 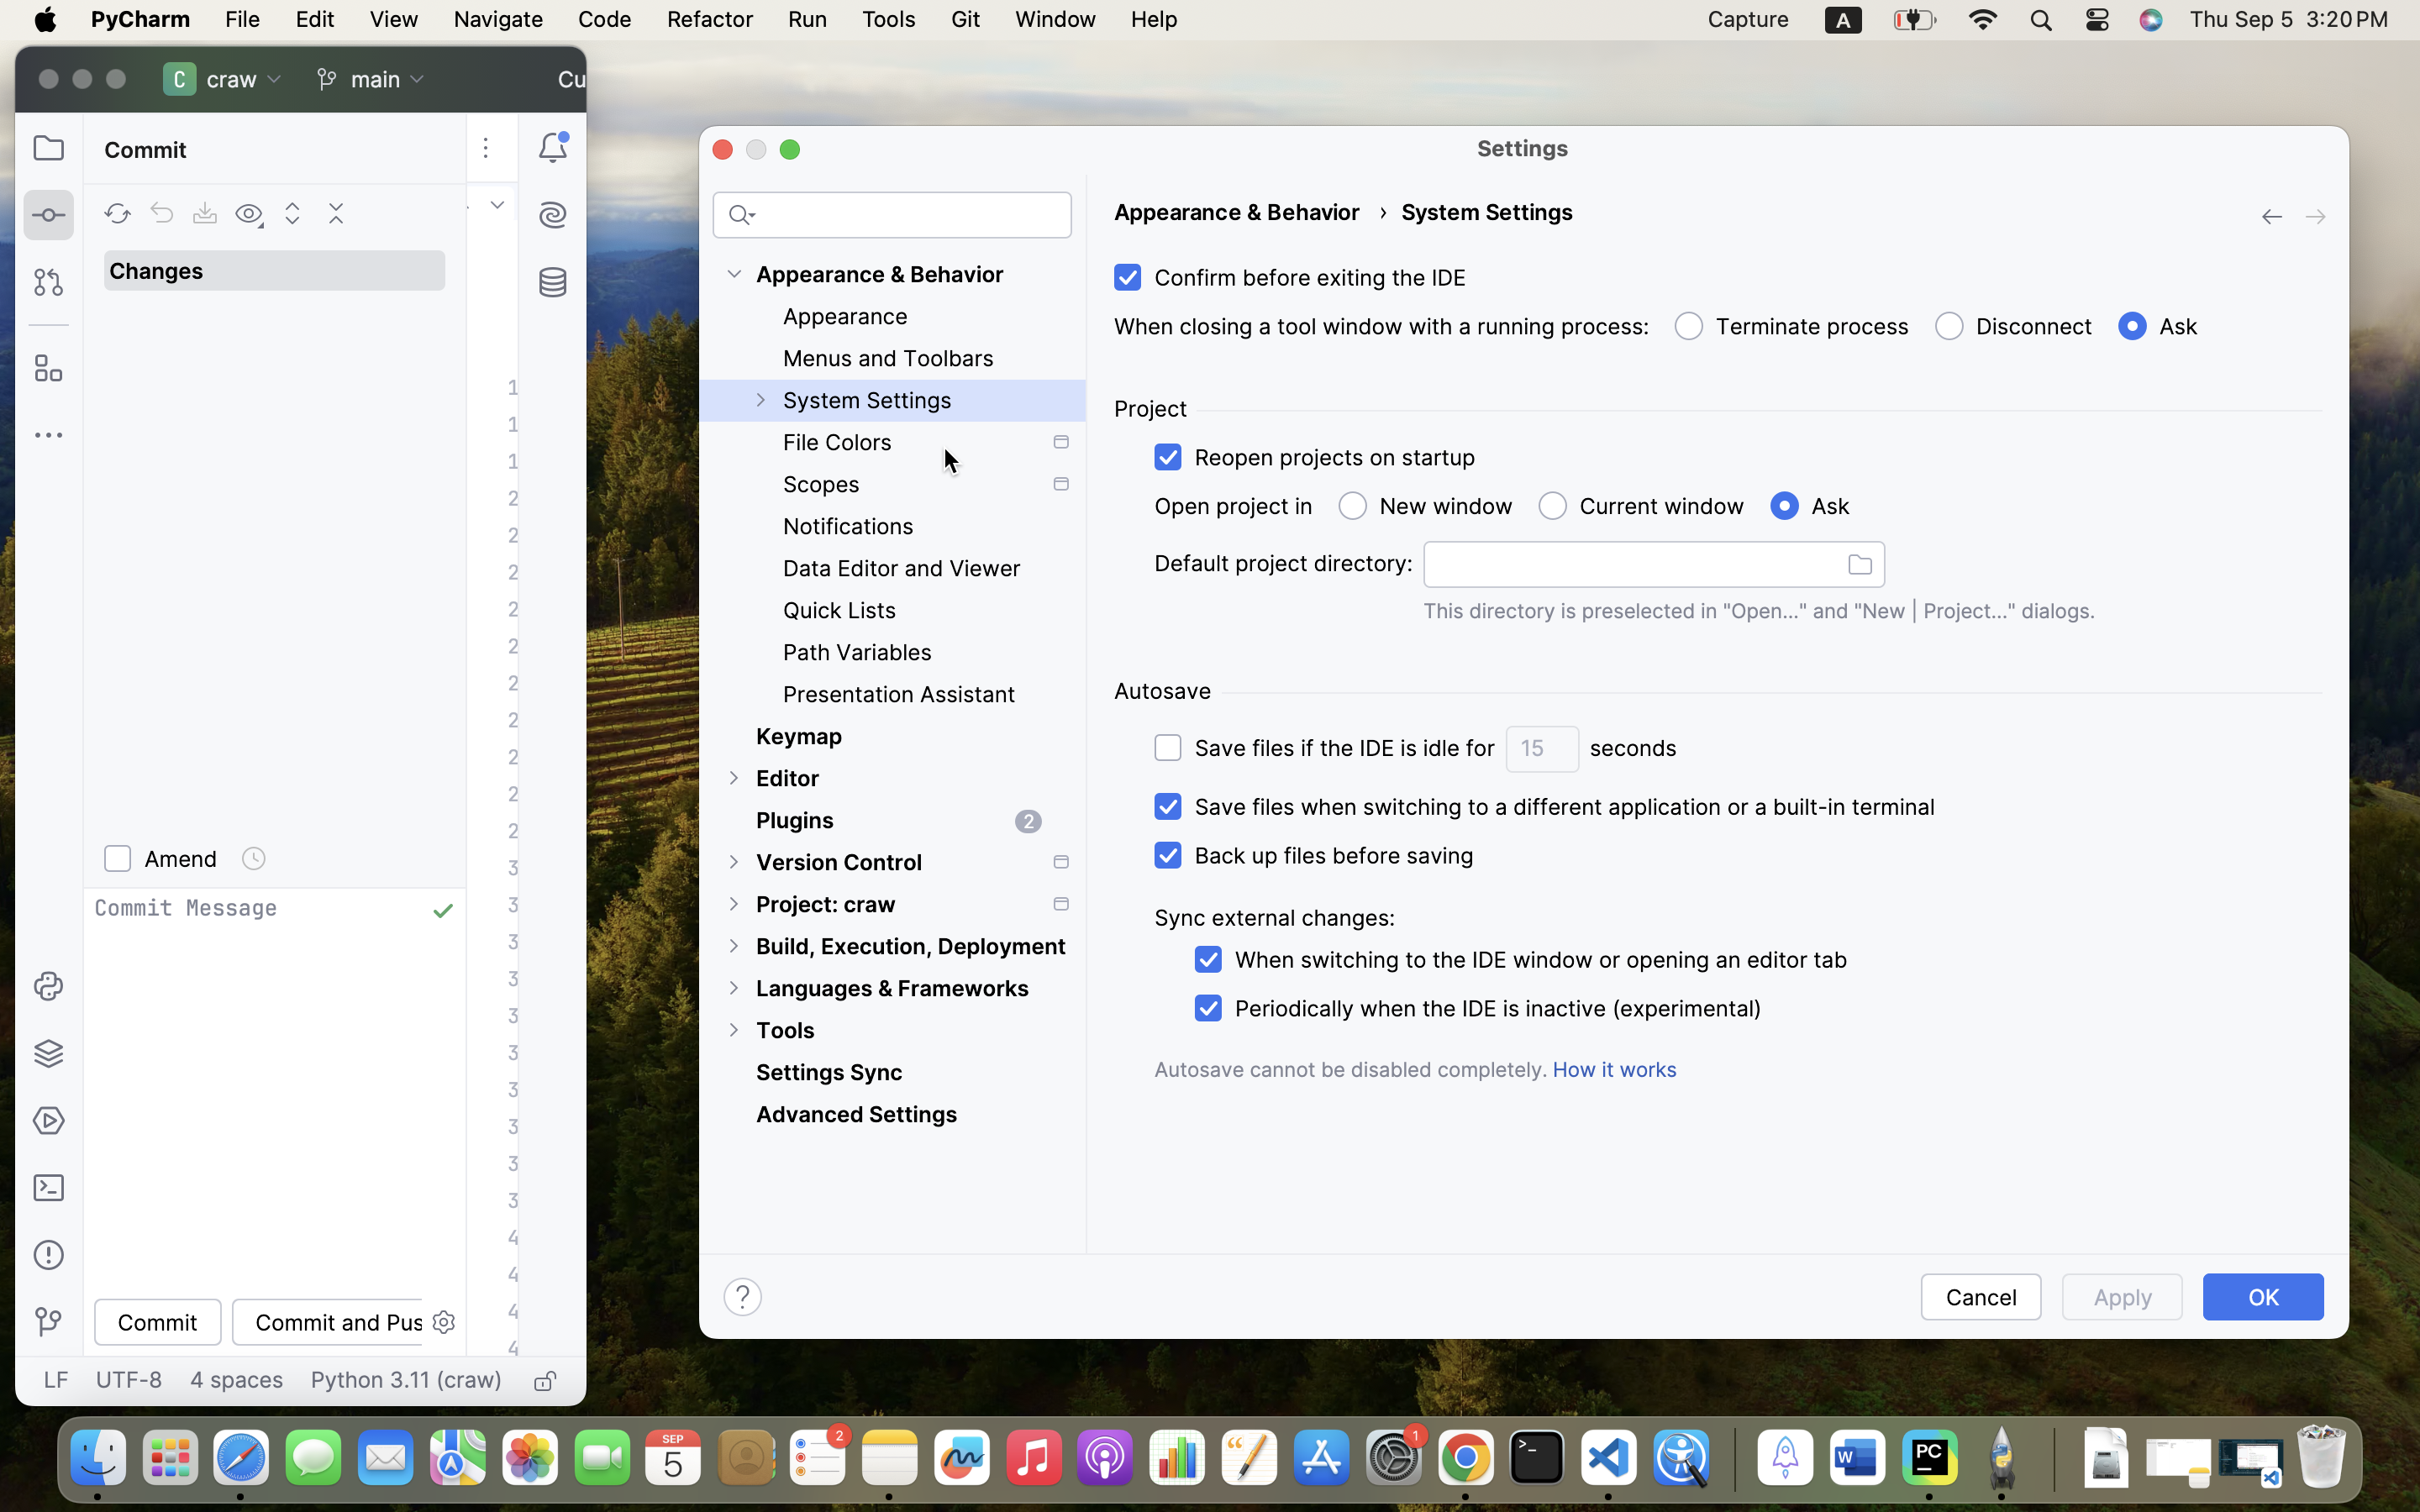 I want to click on Sync external changes:, so click(x=1274, y=918).